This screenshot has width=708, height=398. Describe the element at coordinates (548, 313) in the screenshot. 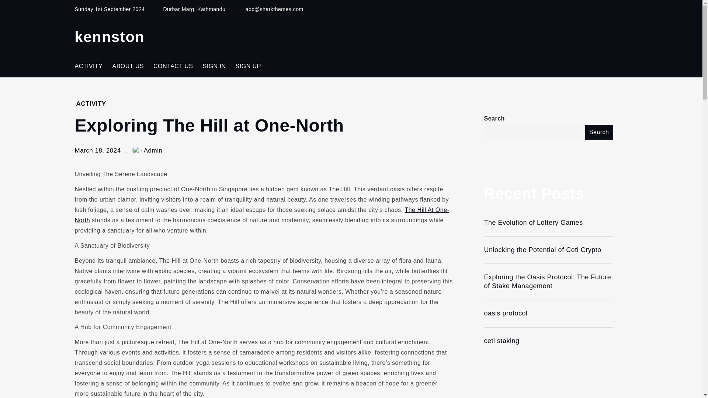

I see `oasis protocol` at that location.